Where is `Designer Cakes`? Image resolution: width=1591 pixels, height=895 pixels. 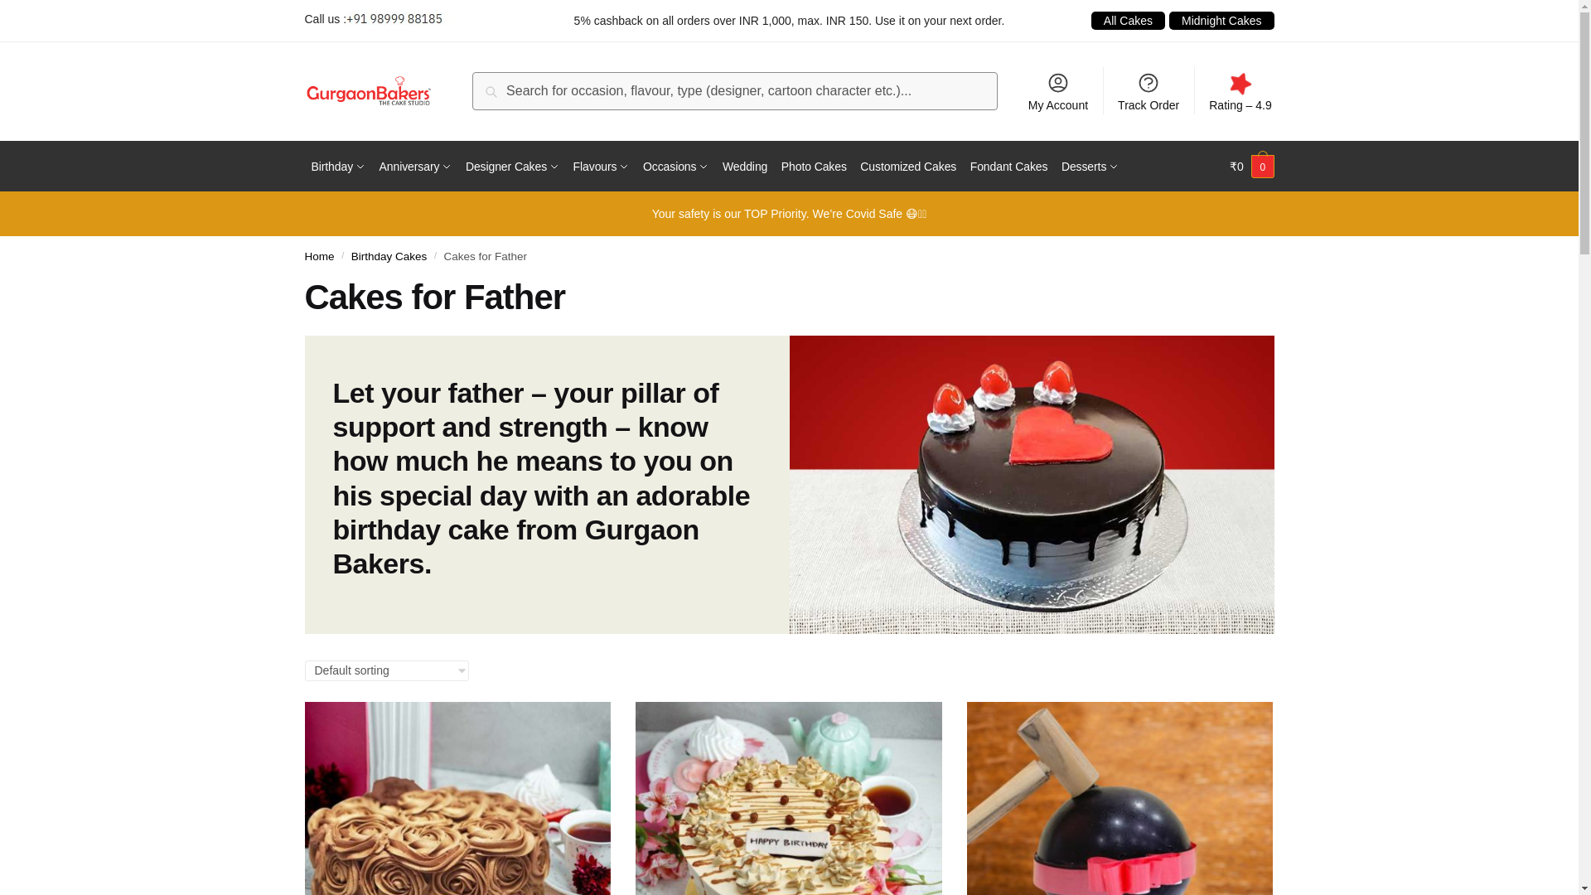 Designer Cakes is located at coordinates (512, 166).